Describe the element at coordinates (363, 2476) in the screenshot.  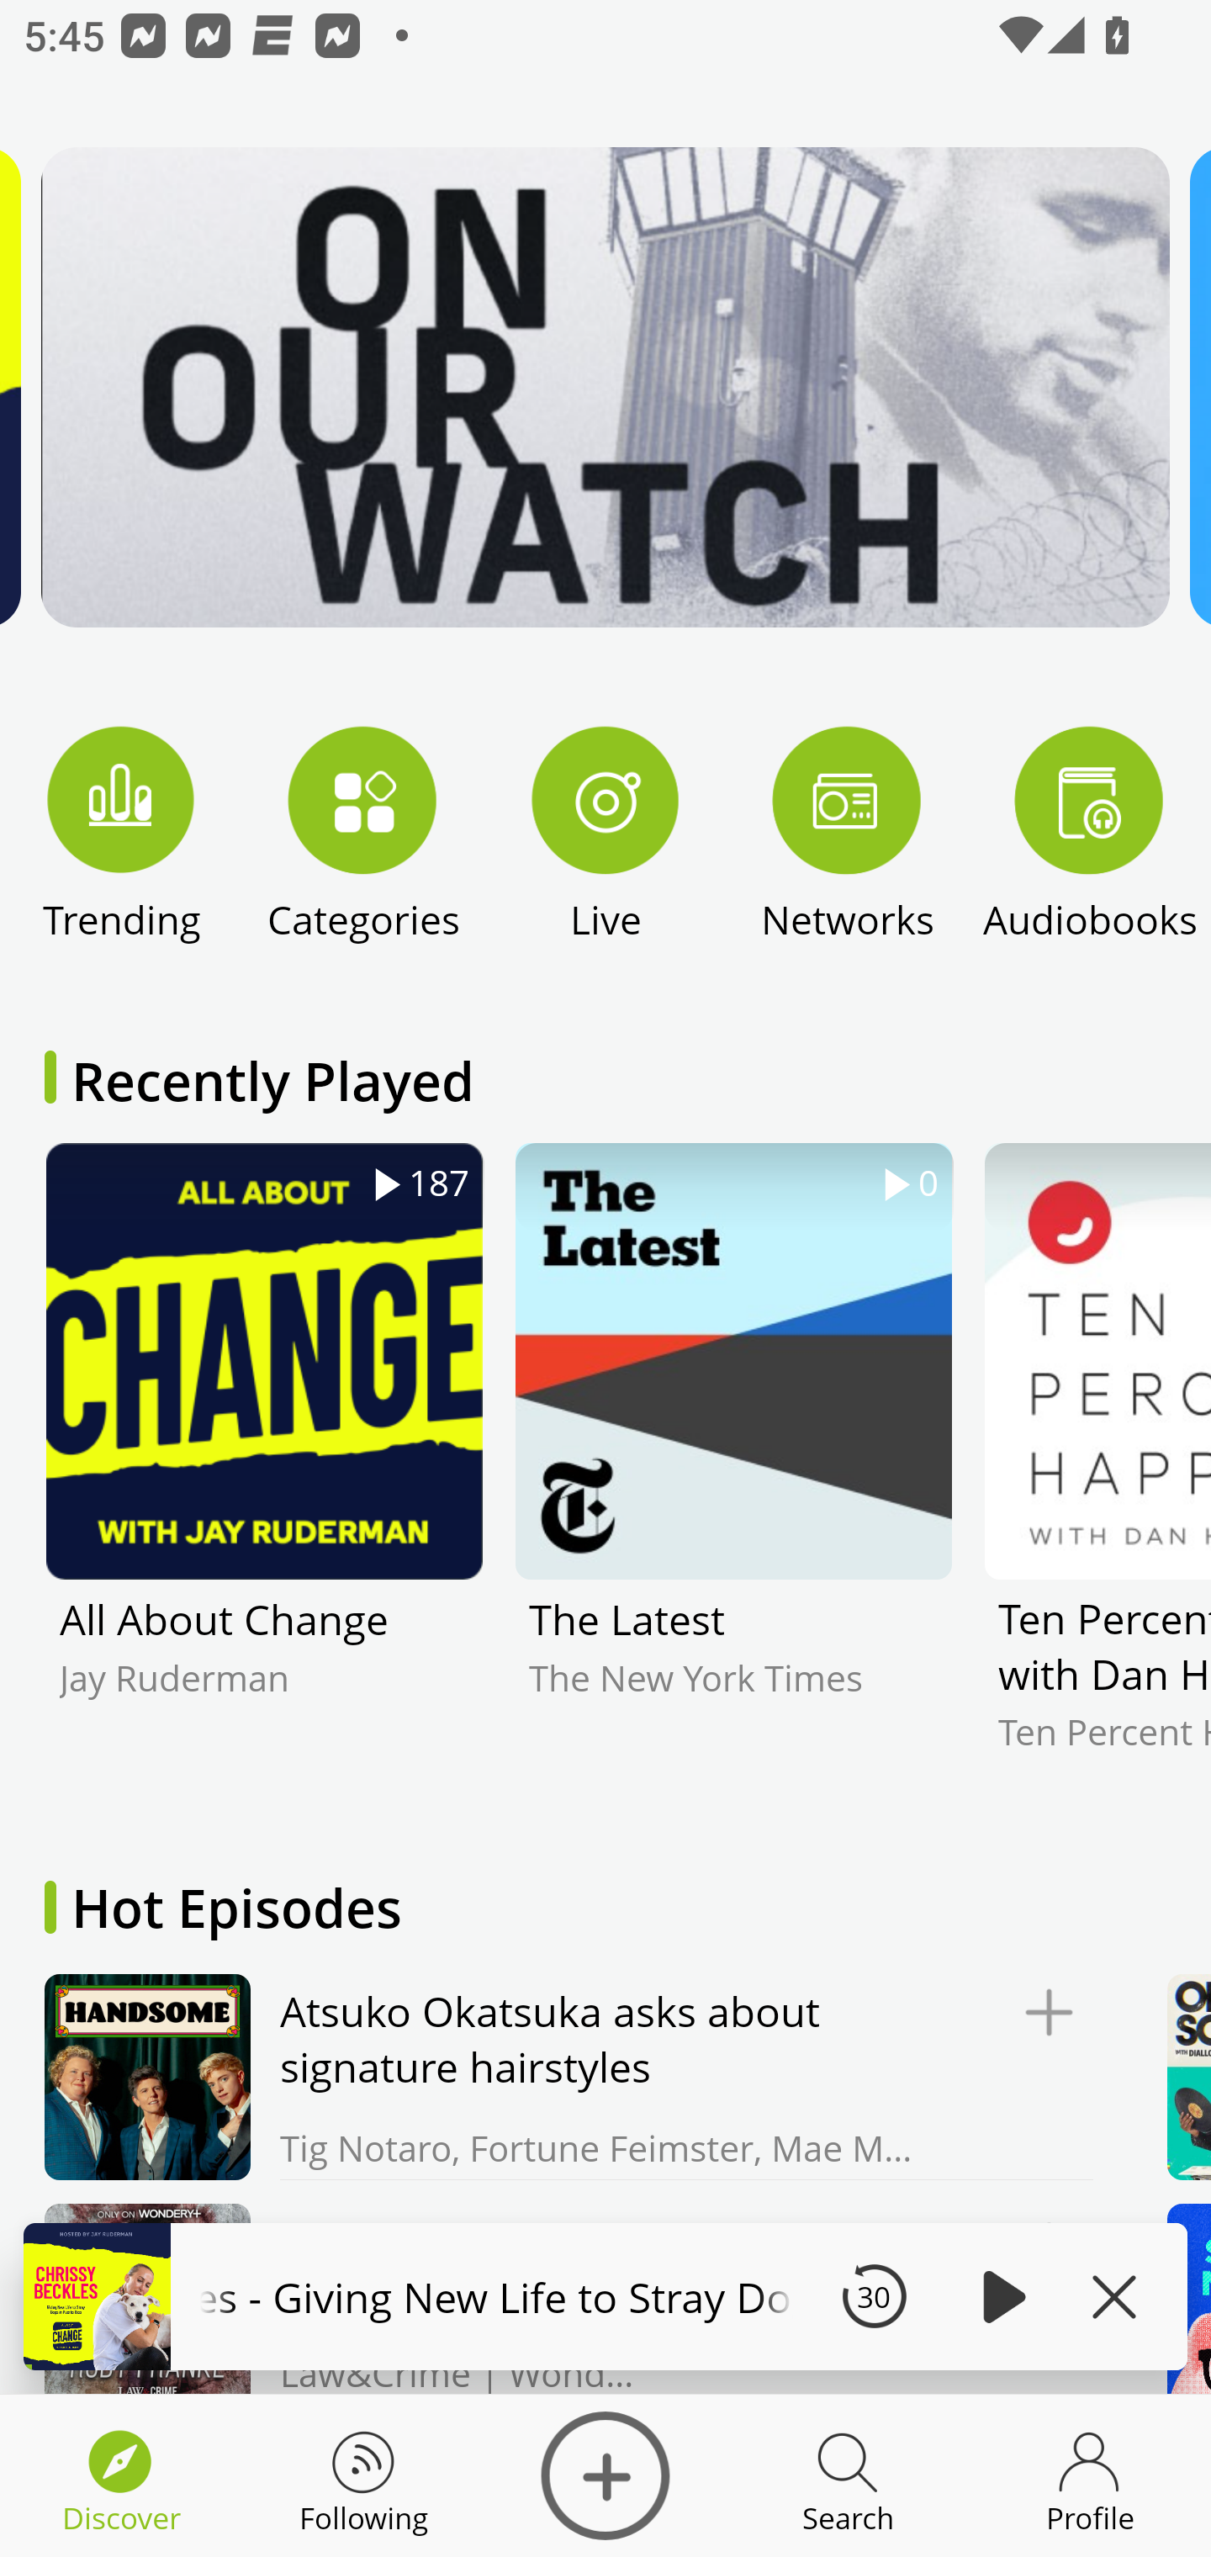
I see `Discover Following` at that location.